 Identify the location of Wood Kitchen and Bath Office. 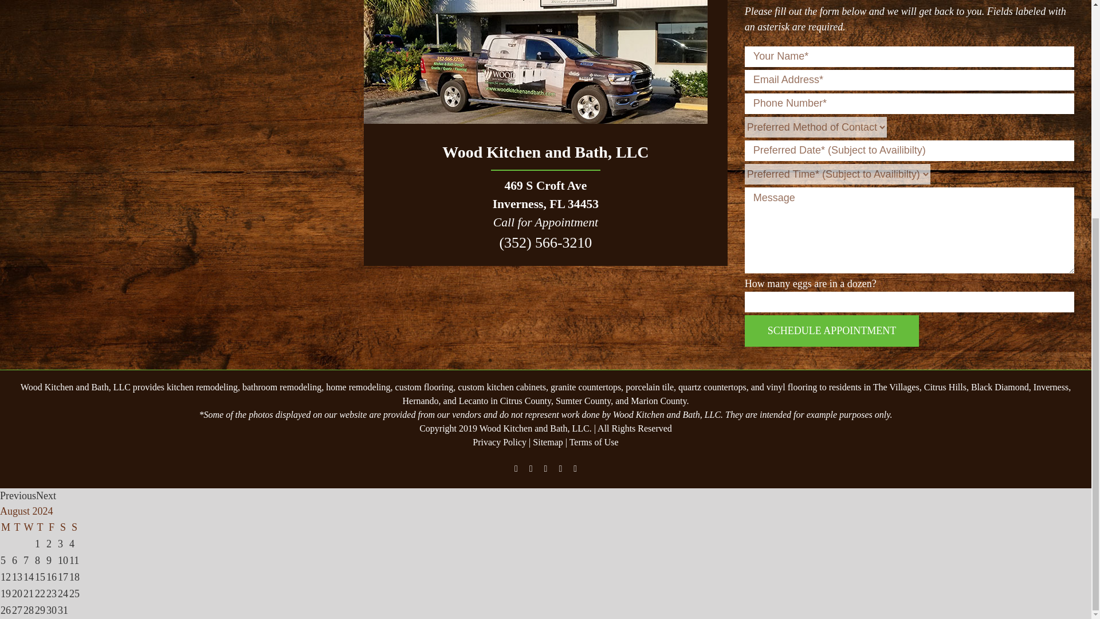
(535, 62).